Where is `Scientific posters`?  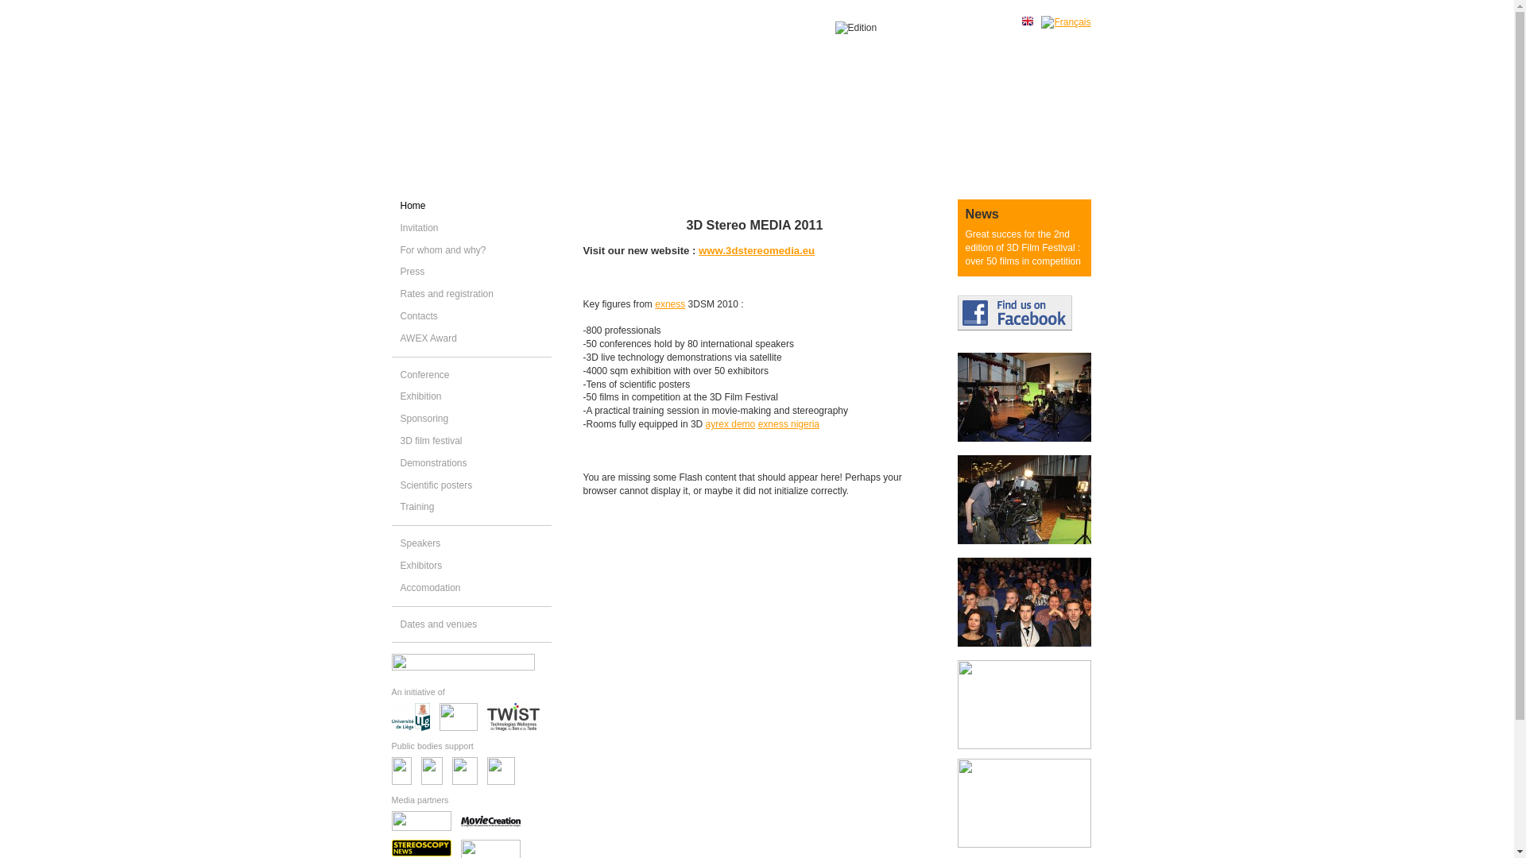 Scientific posters is located at coordinates (437, 485).